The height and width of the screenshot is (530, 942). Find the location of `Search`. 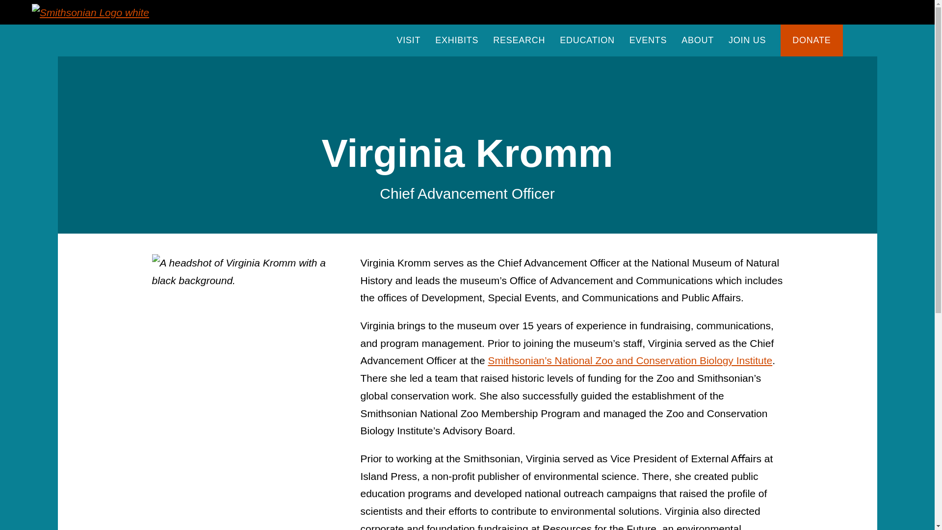

Search is located at coordinates (626, 138).